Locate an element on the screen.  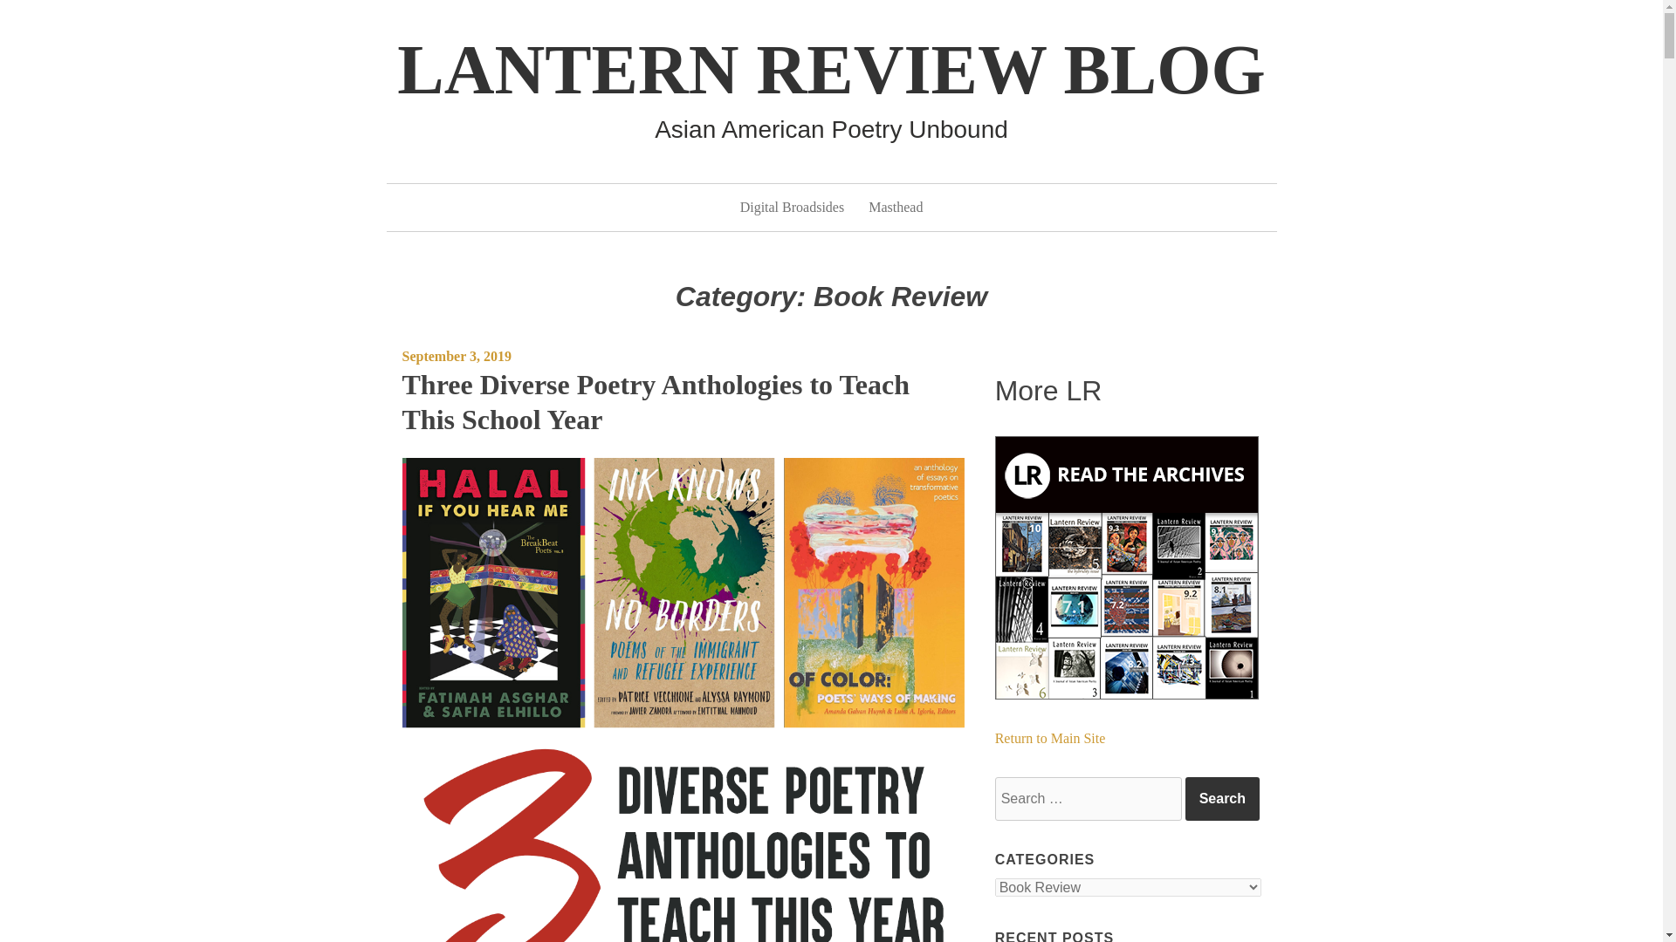
Three Diverse Poetry Anthologies to Teach This School Year is located at coordinates (656, 401).